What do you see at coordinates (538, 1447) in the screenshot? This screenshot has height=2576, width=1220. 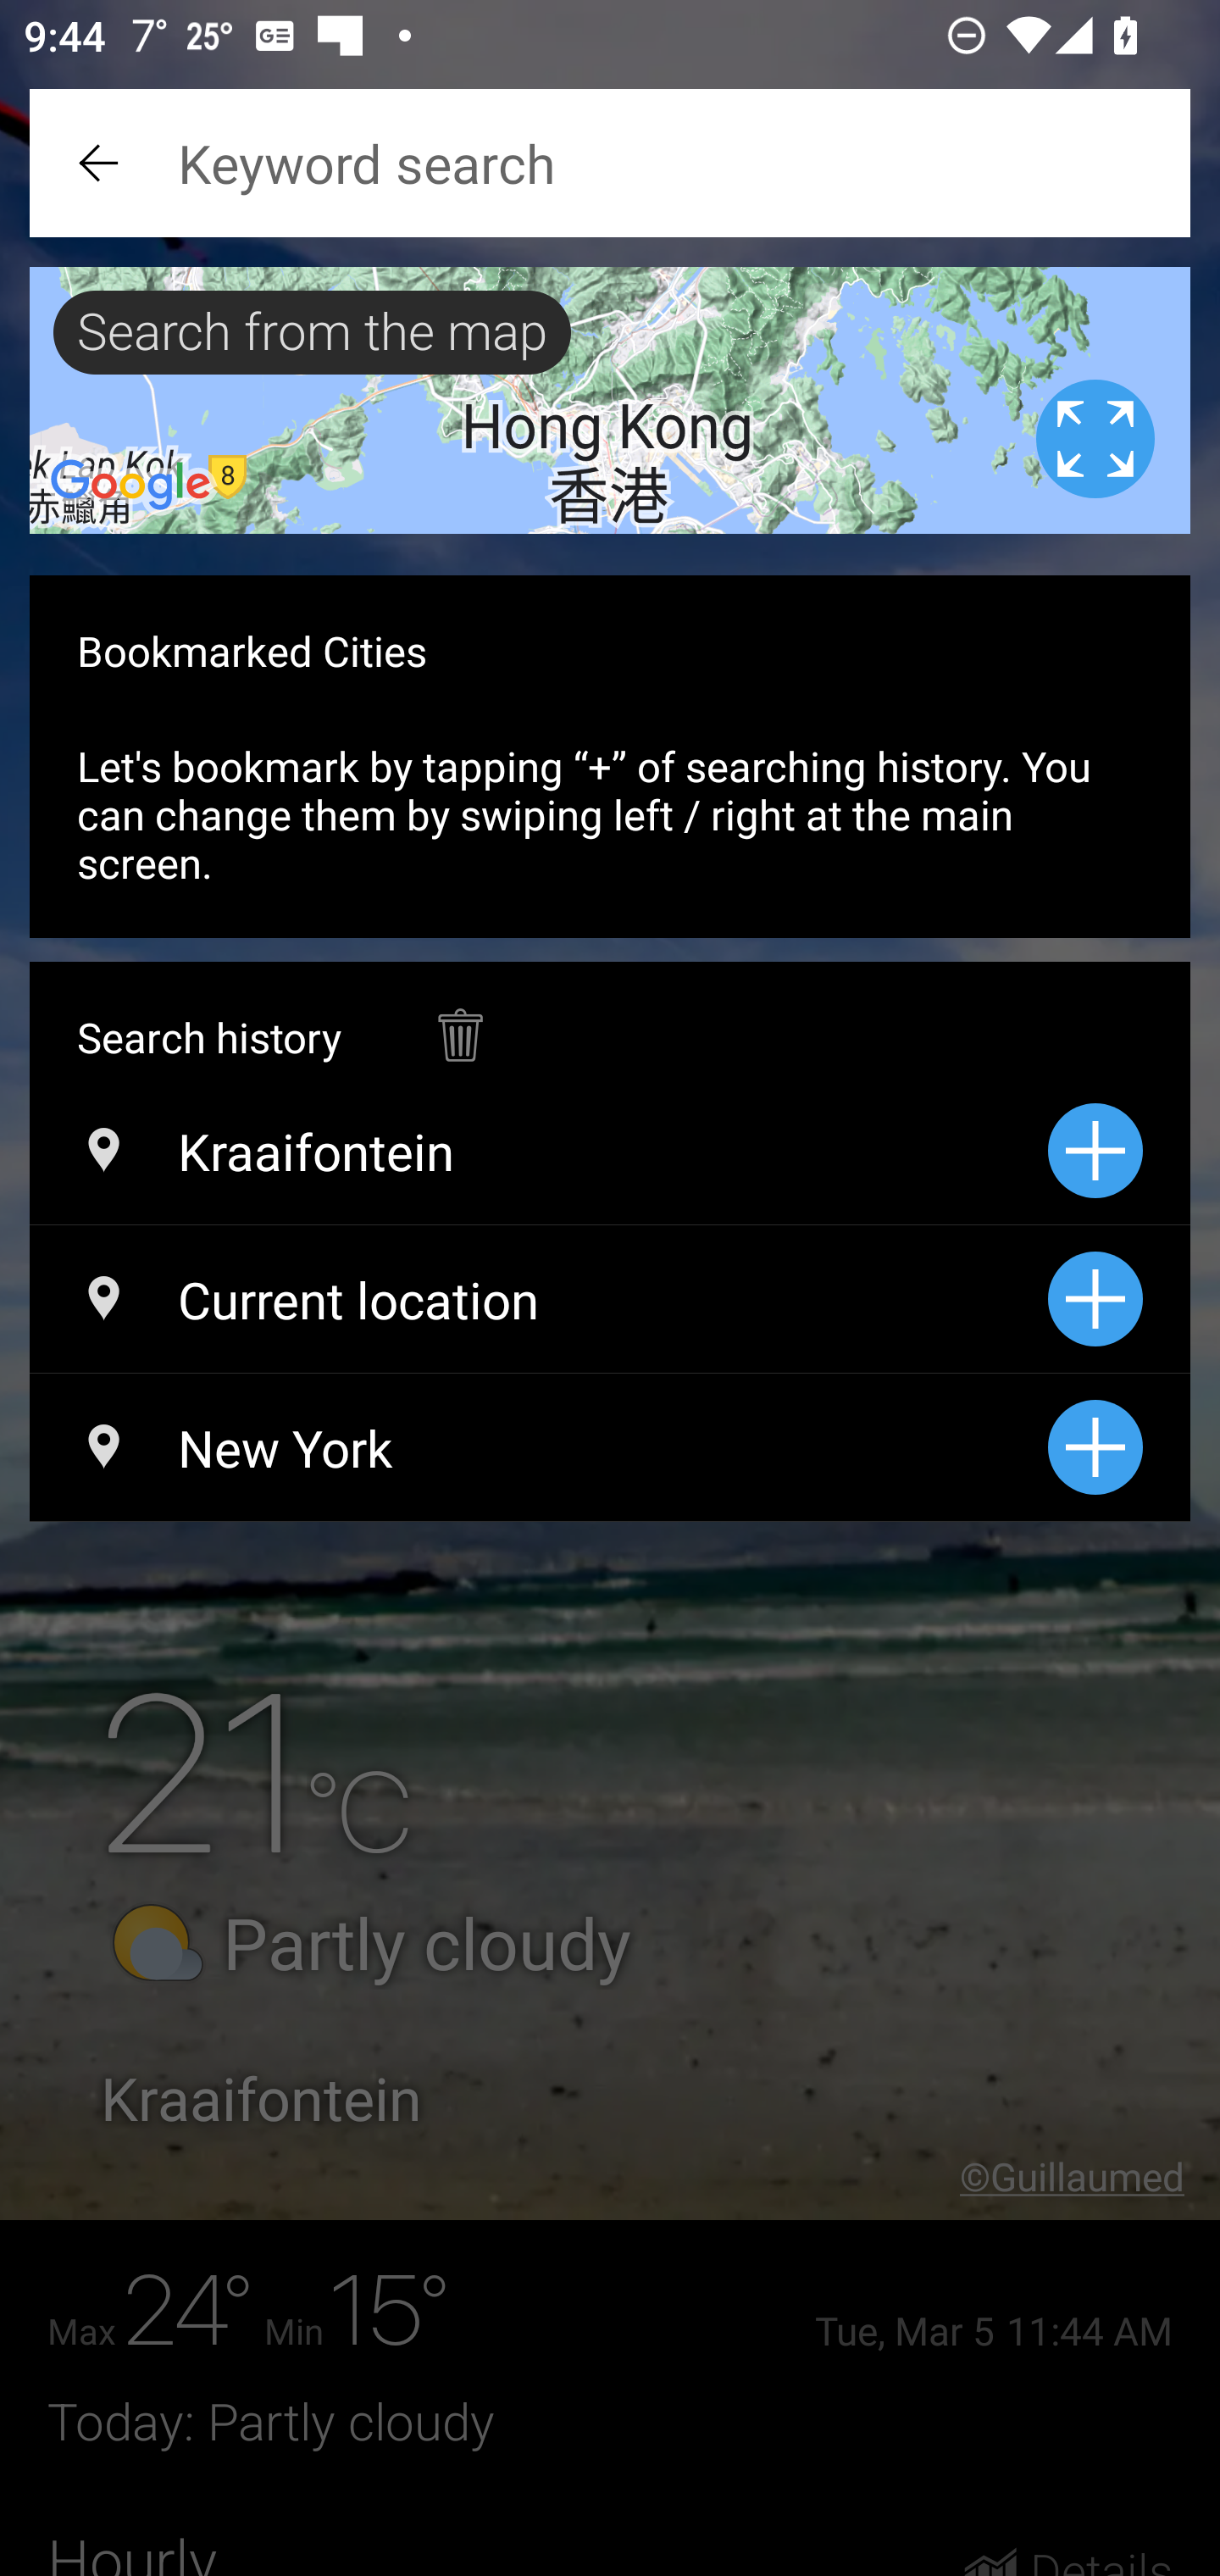 I see ` New York` at bounding box center [538, 1447].